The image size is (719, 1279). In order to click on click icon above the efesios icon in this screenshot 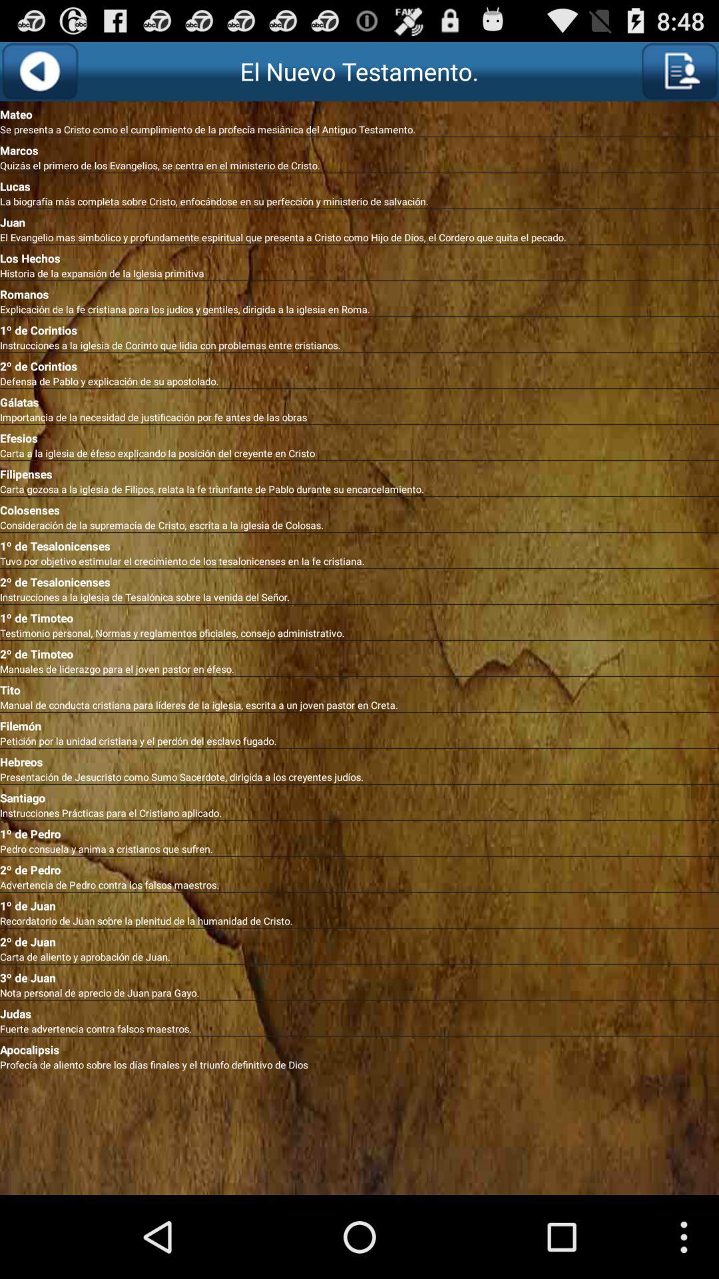, I will do `click(359, 417)`.